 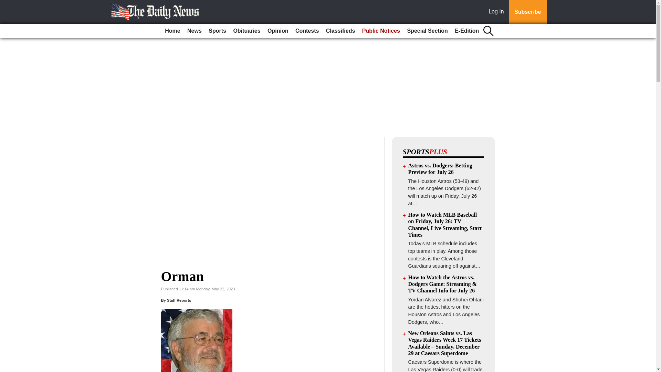 I want to click on Public Notices, so click(x=381, y=31).